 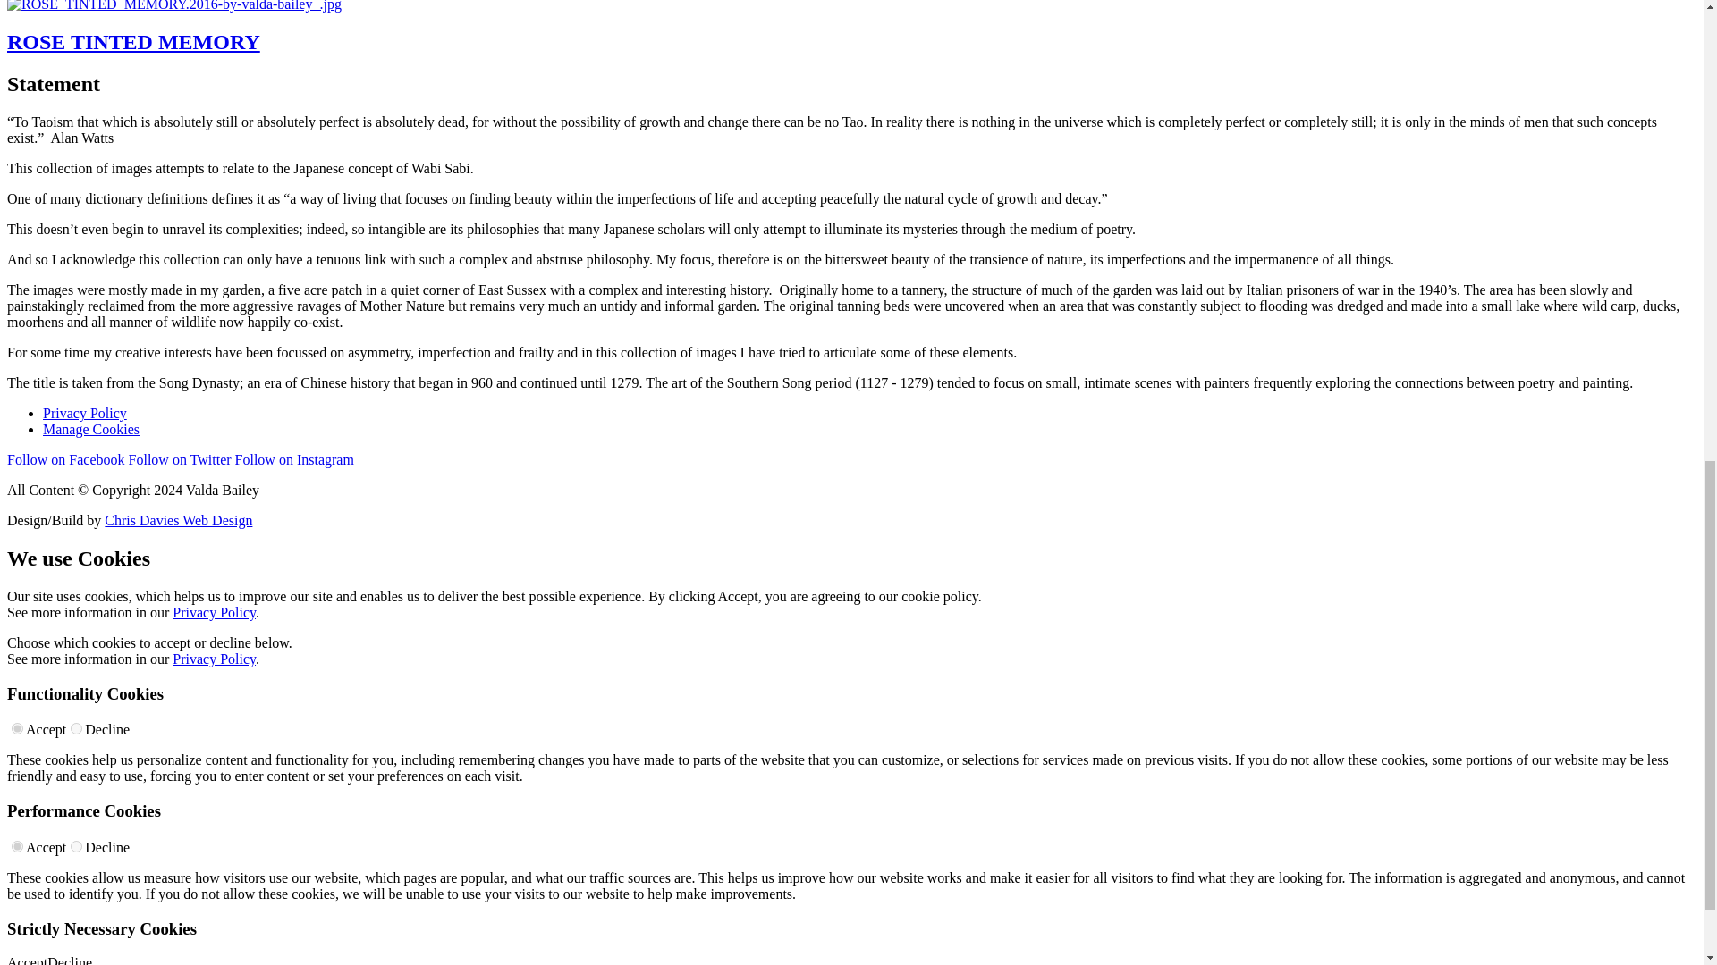 I want to click on Privacy Policy, so click(x=215, y=613).